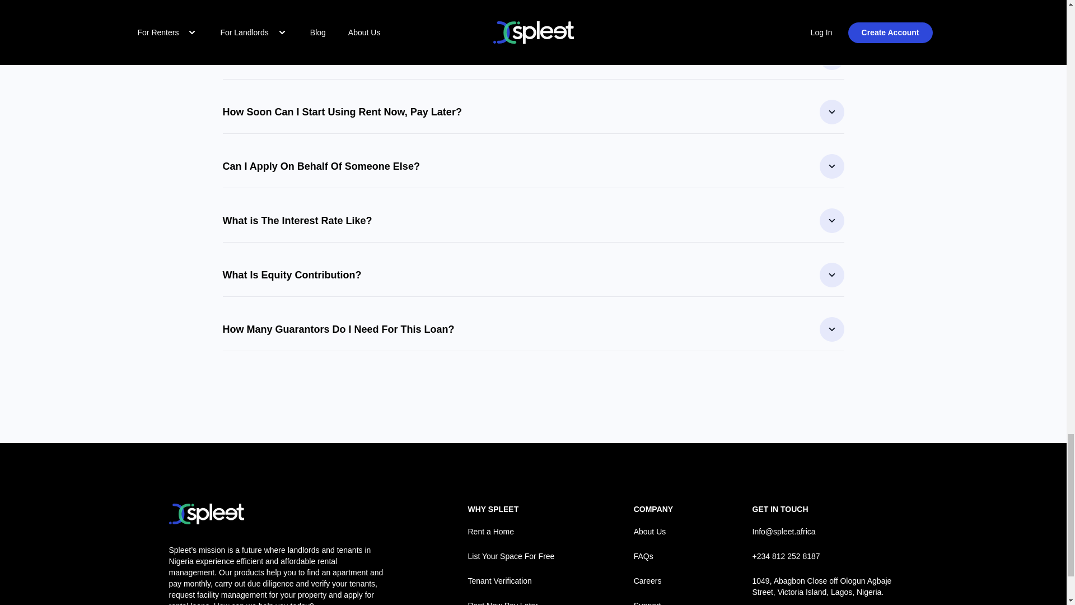 The image size is (1075, 605). I want to click on What is The Interest Rate Like?, so click(533, 220).